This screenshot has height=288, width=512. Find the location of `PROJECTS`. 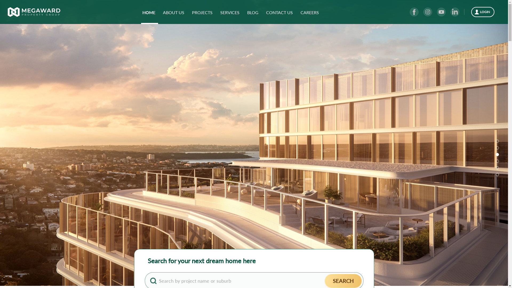

PROJECTS is located at coordinates (202, 12).